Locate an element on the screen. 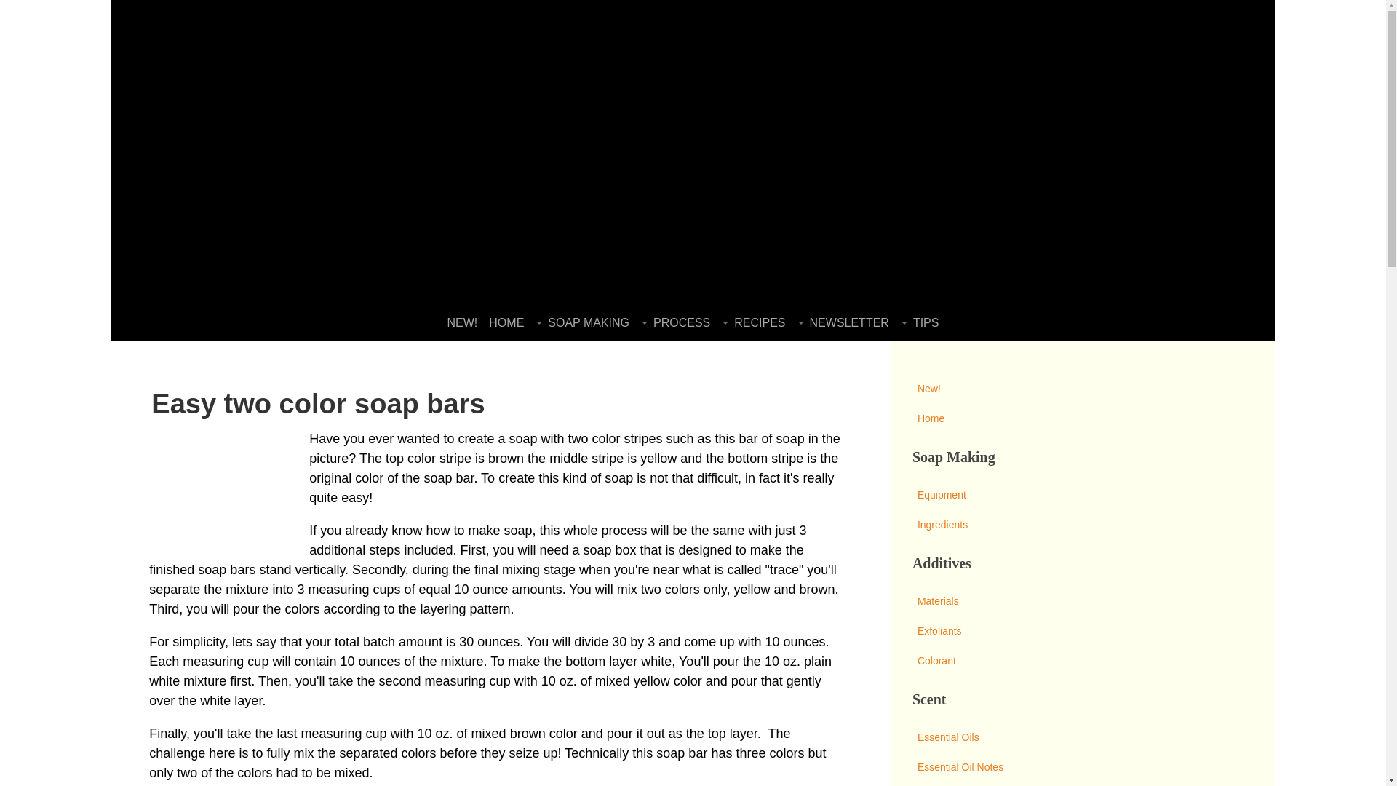 This screenshot has height=786, width=1397. Equipment is located at coordinates (1083, 495).